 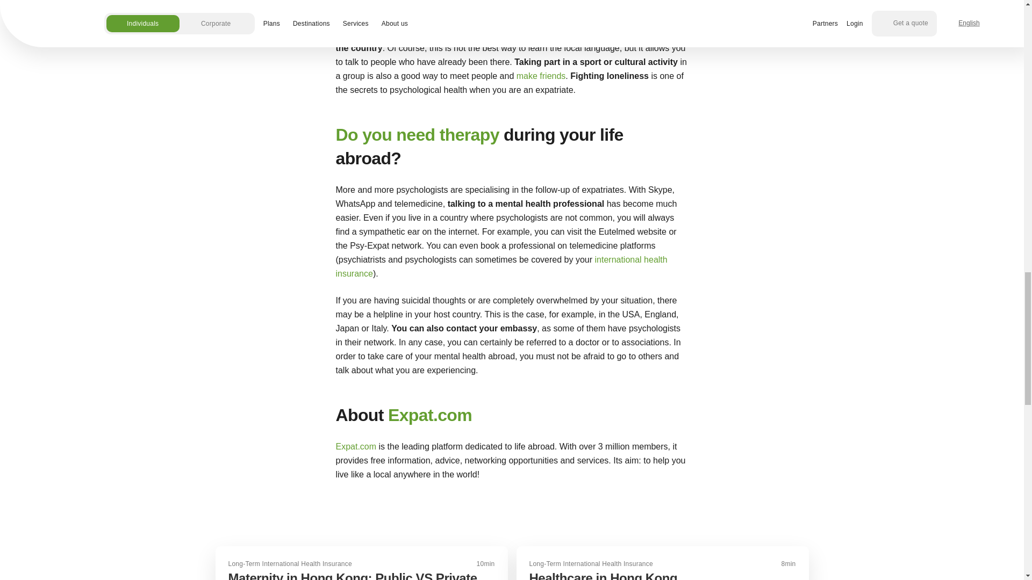 I want to click on international health insurance, so click(x=501, y=266).